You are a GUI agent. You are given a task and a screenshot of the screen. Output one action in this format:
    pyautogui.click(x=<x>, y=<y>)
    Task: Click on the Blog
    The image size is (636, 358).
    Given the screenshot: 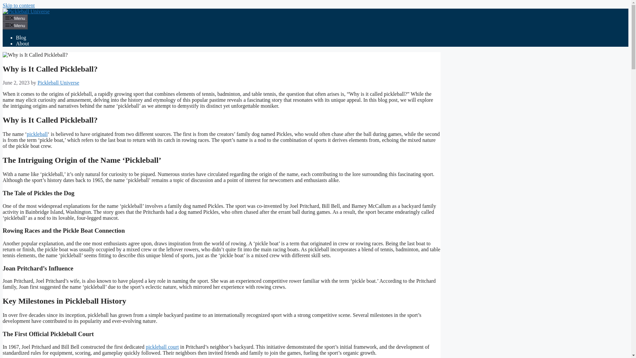 What is the action you would take?
    pyautogui.click(x=21, y=37)
    